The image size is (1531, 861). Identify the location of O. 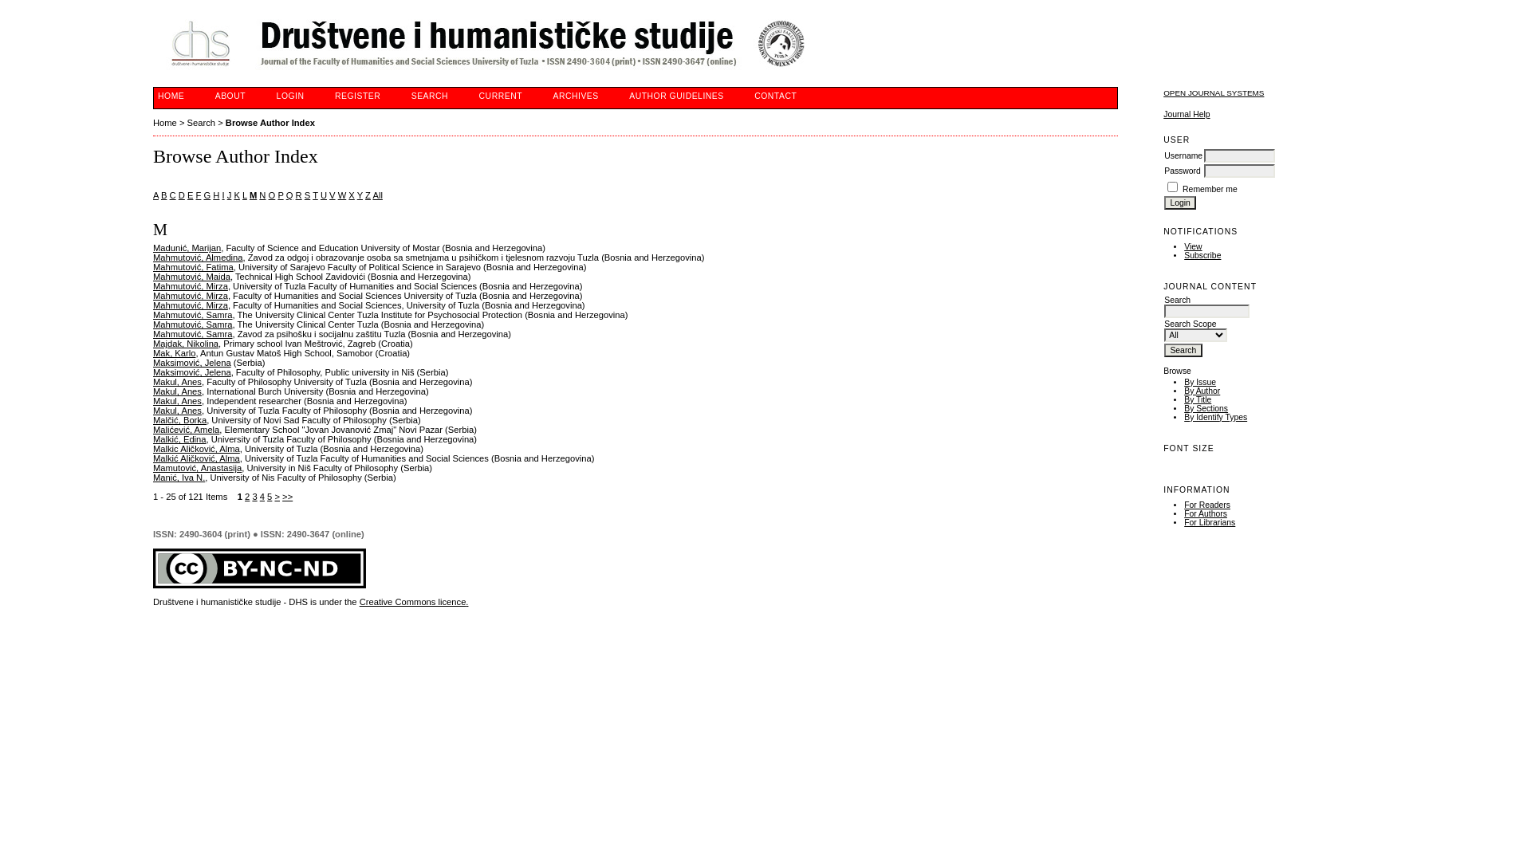
(273, 195).